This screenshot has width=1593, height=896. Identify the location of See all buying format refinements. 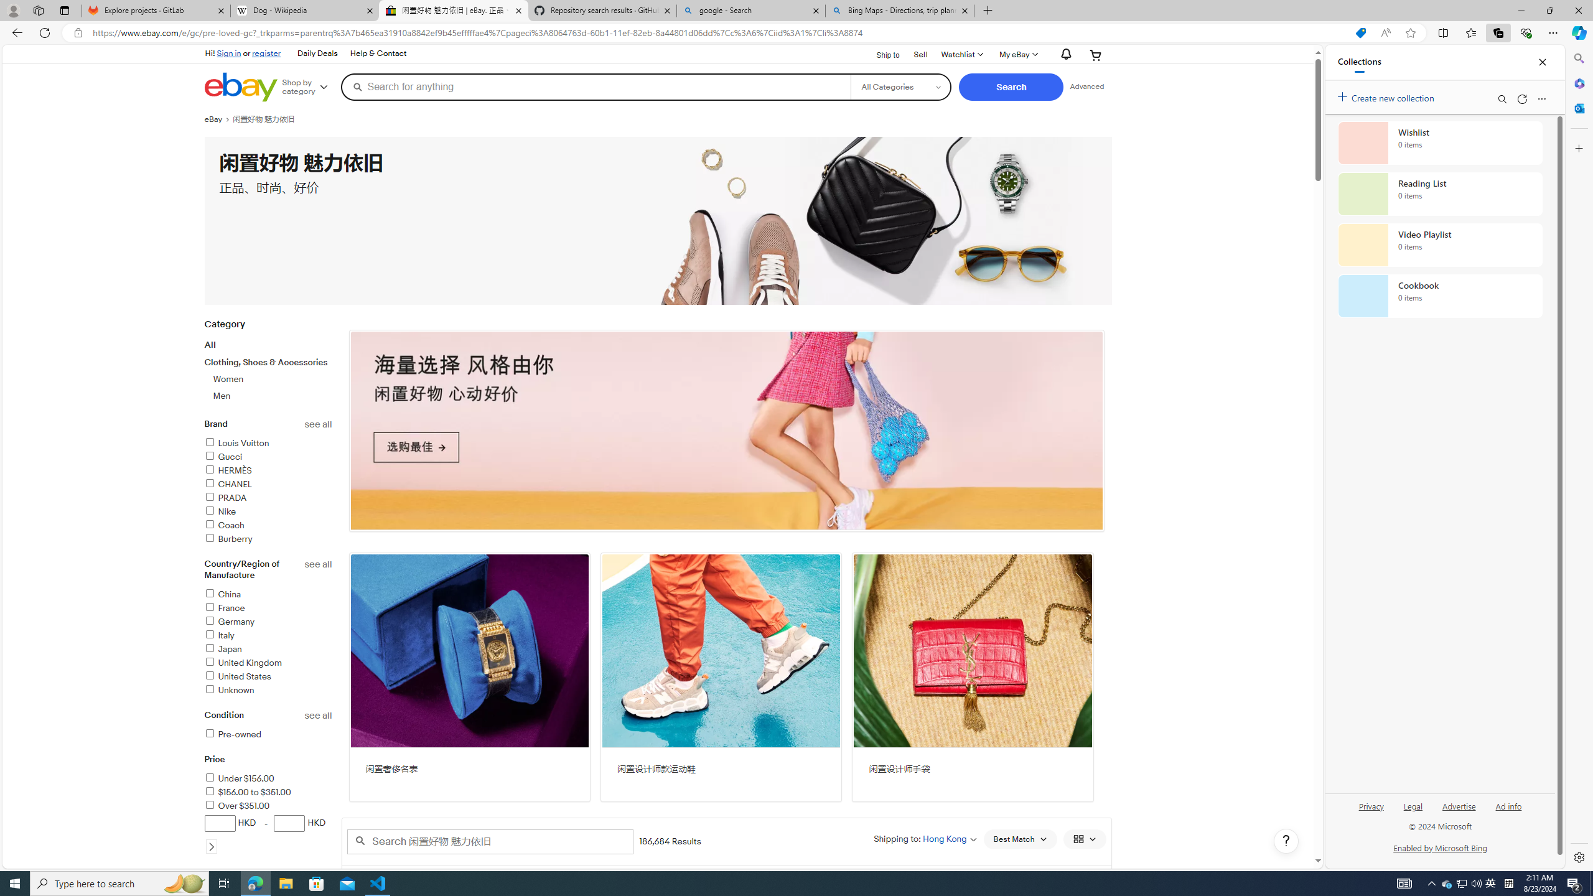
(319, 874).